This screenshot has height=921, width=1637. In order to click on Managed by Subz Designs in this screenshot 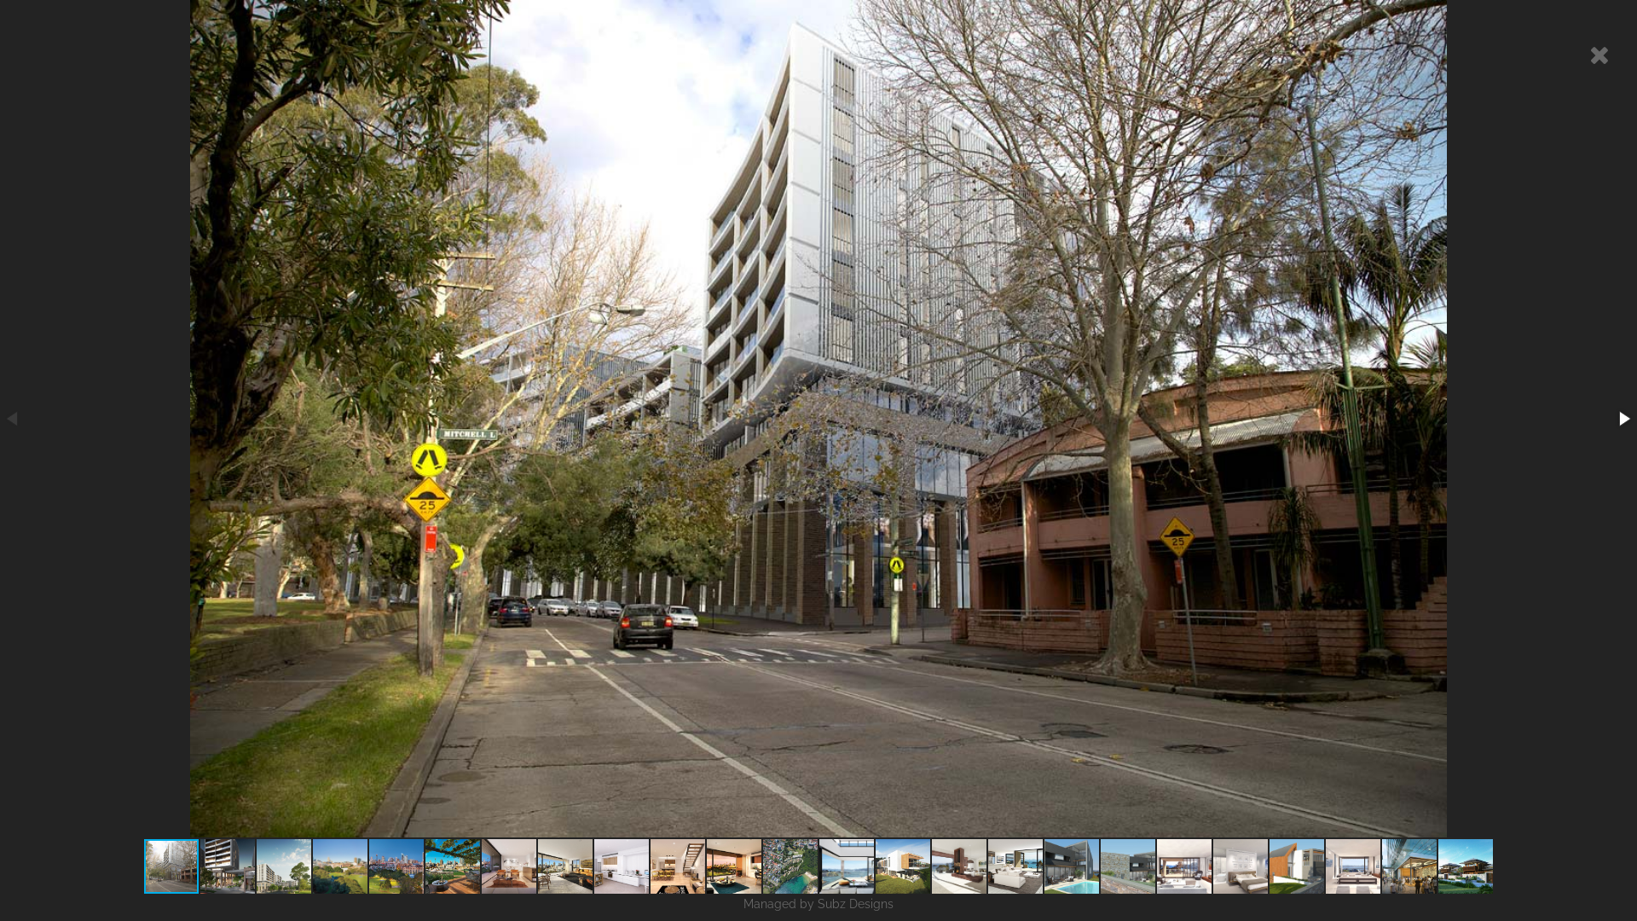, I will do `click(818, 904)`.